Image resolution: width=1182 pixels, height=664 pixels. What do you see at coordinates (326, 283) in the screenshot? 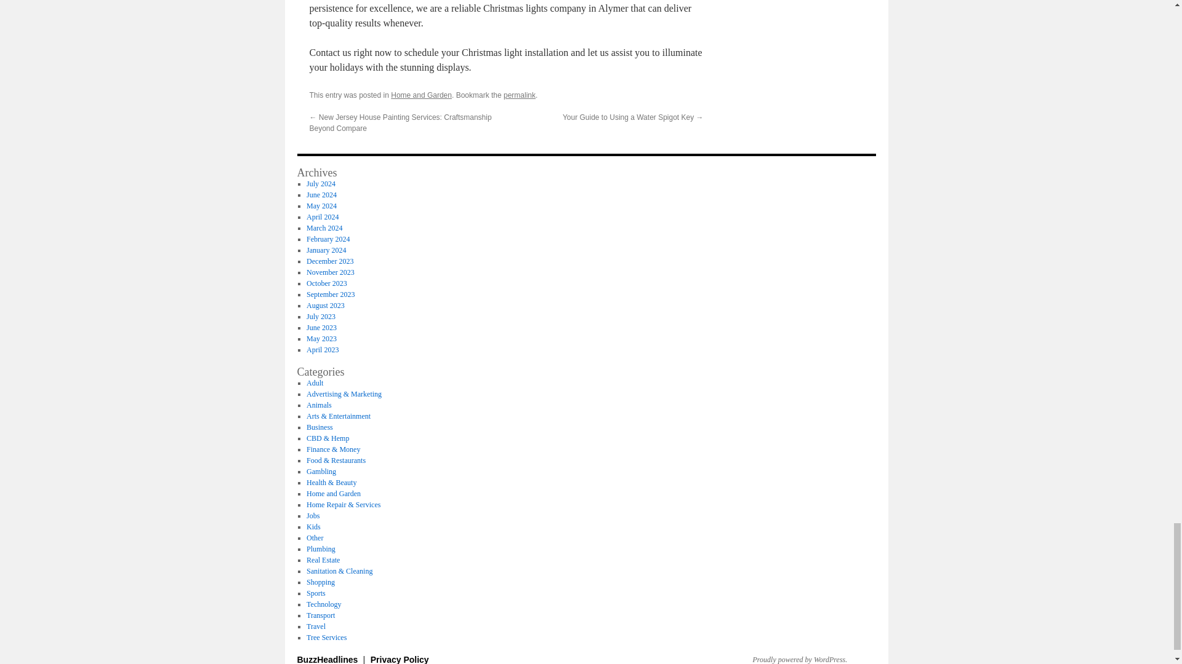
I see `October 2023` at bounding box center [326, 283].